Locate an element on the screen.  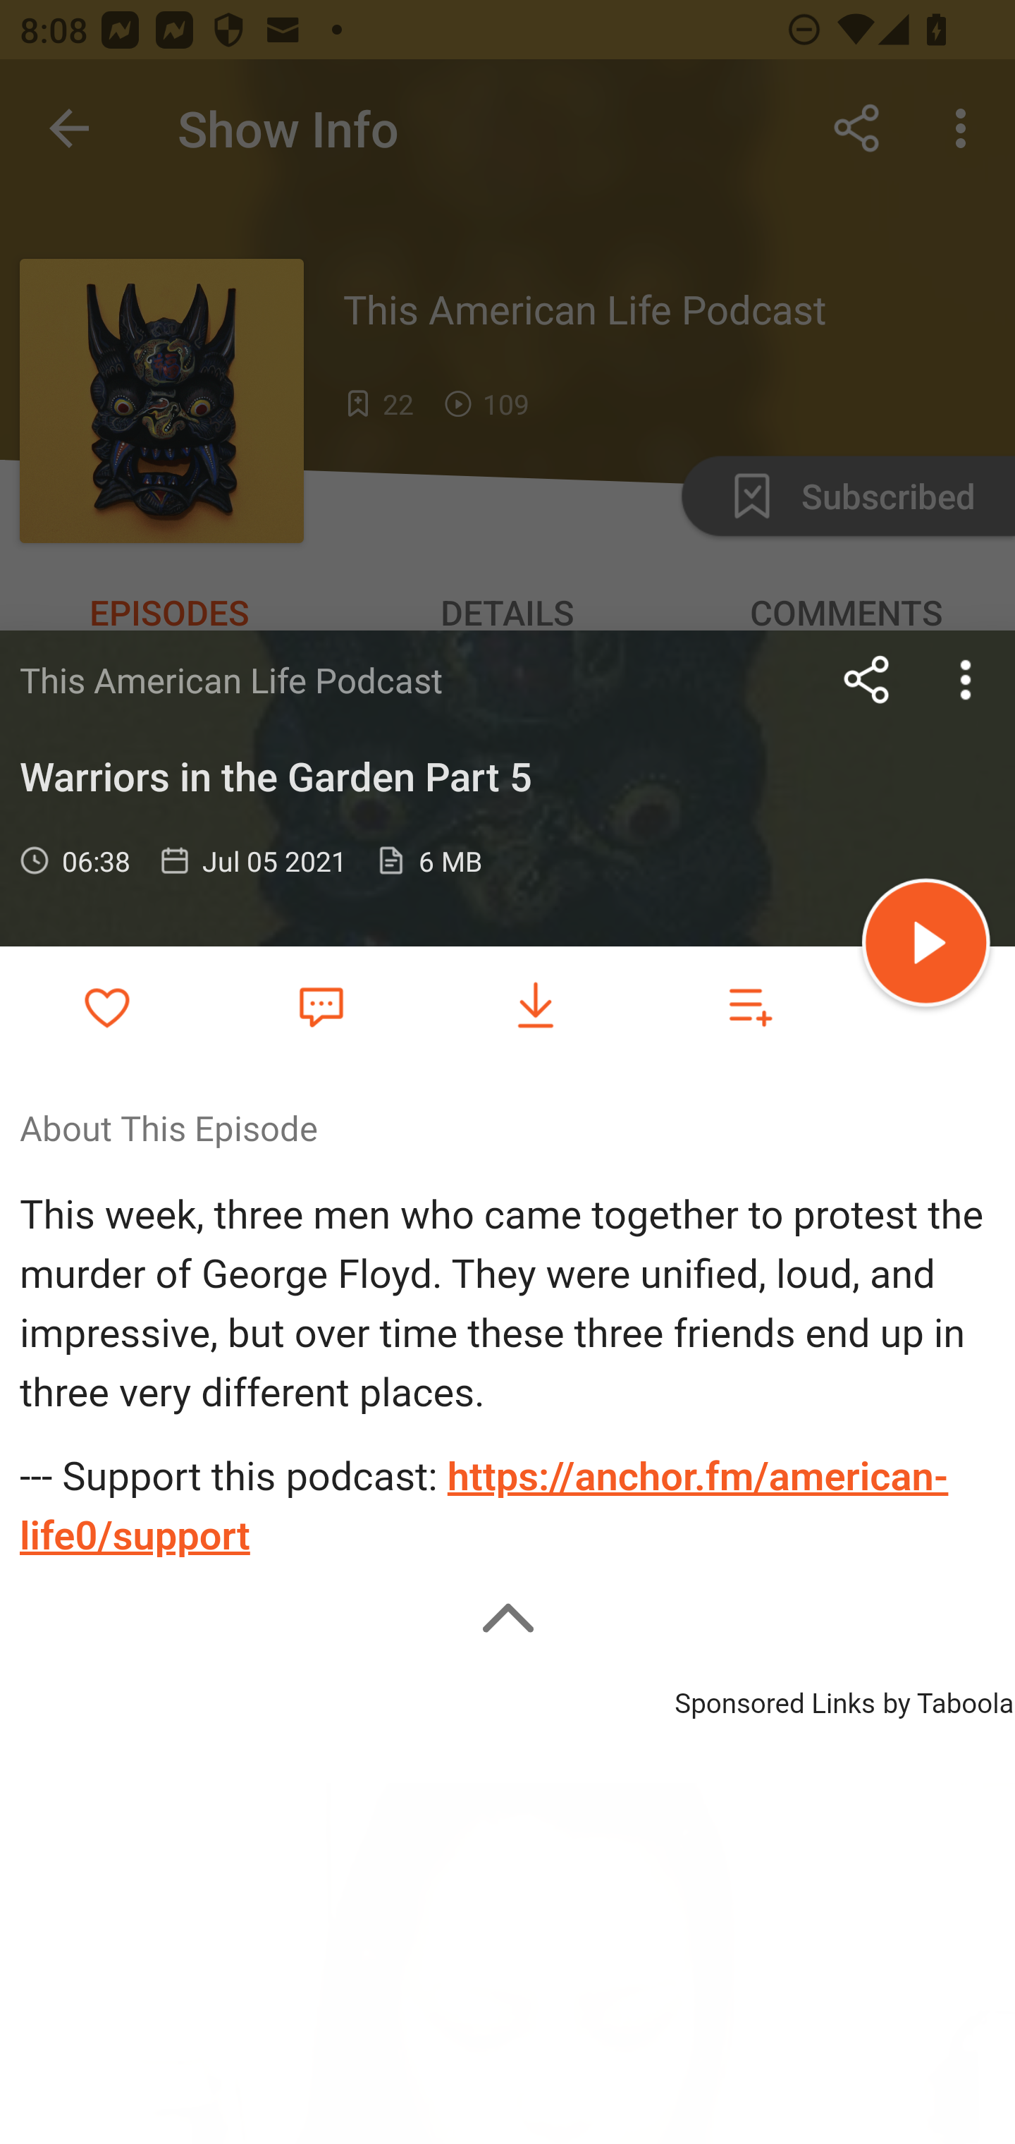
https://anchor.fm/american-life0/support is located at coordinates (484, 1506).